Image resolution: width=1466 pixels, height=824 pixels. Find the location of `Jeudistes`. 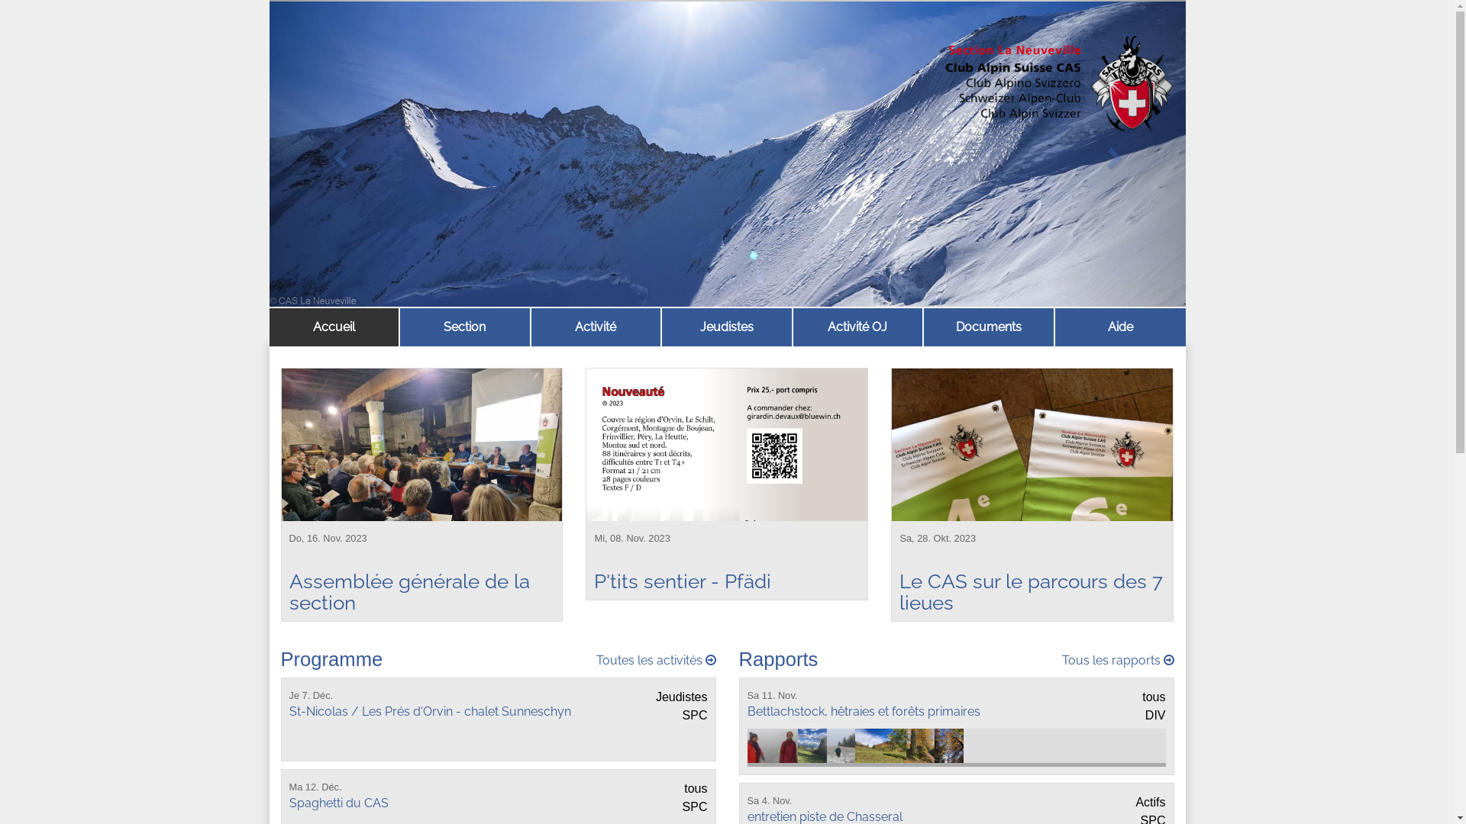

Jeudistes is located at coordinates (727, 327).